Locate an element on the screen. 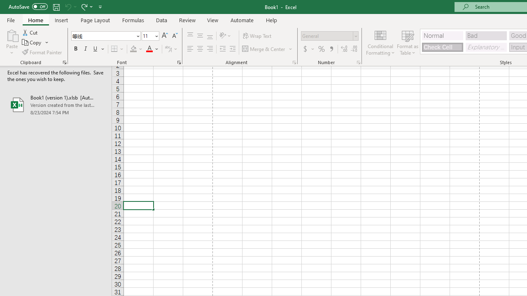 Image resolution: width=527 pixels, height=296 pixels. Page Layout is located at coordinates (95, 20).